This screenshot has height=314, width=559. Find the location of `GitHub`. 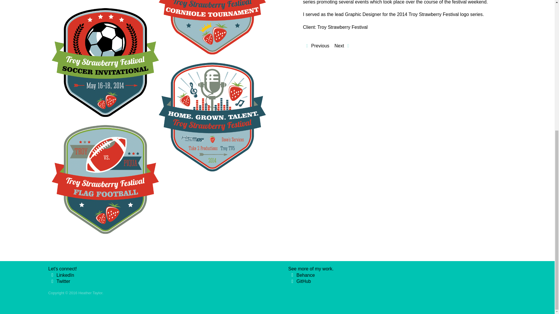

GitHub is located at coordinates (303, 281).